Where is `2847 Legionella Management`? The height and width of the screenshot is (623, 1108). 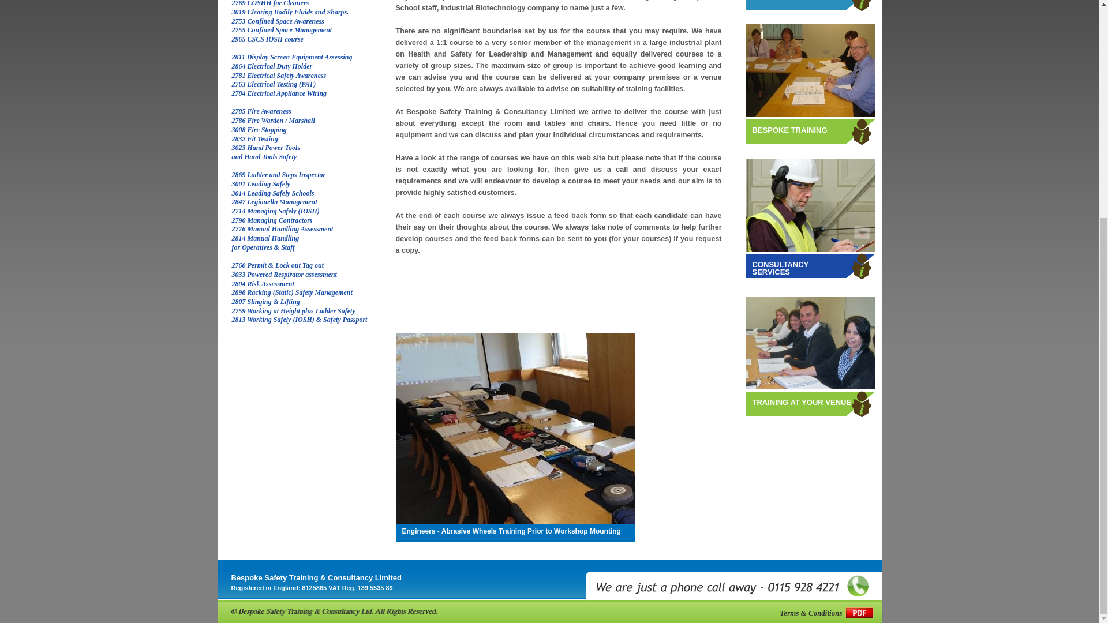
2847 Legionella Management is located at coordinates (274, 202).